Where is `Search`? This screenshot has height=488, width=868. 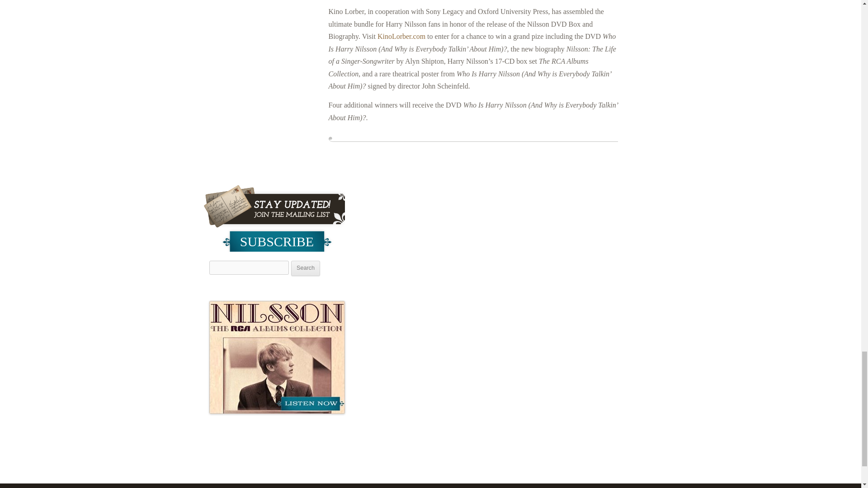 Search is located at coordinates (306, 268).